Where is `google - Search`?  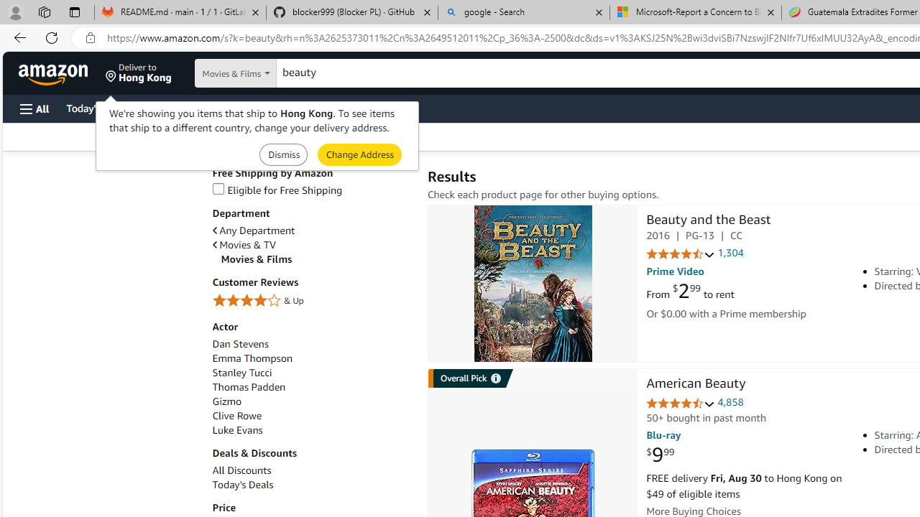
google - Search is located at coordinates (524, 13).